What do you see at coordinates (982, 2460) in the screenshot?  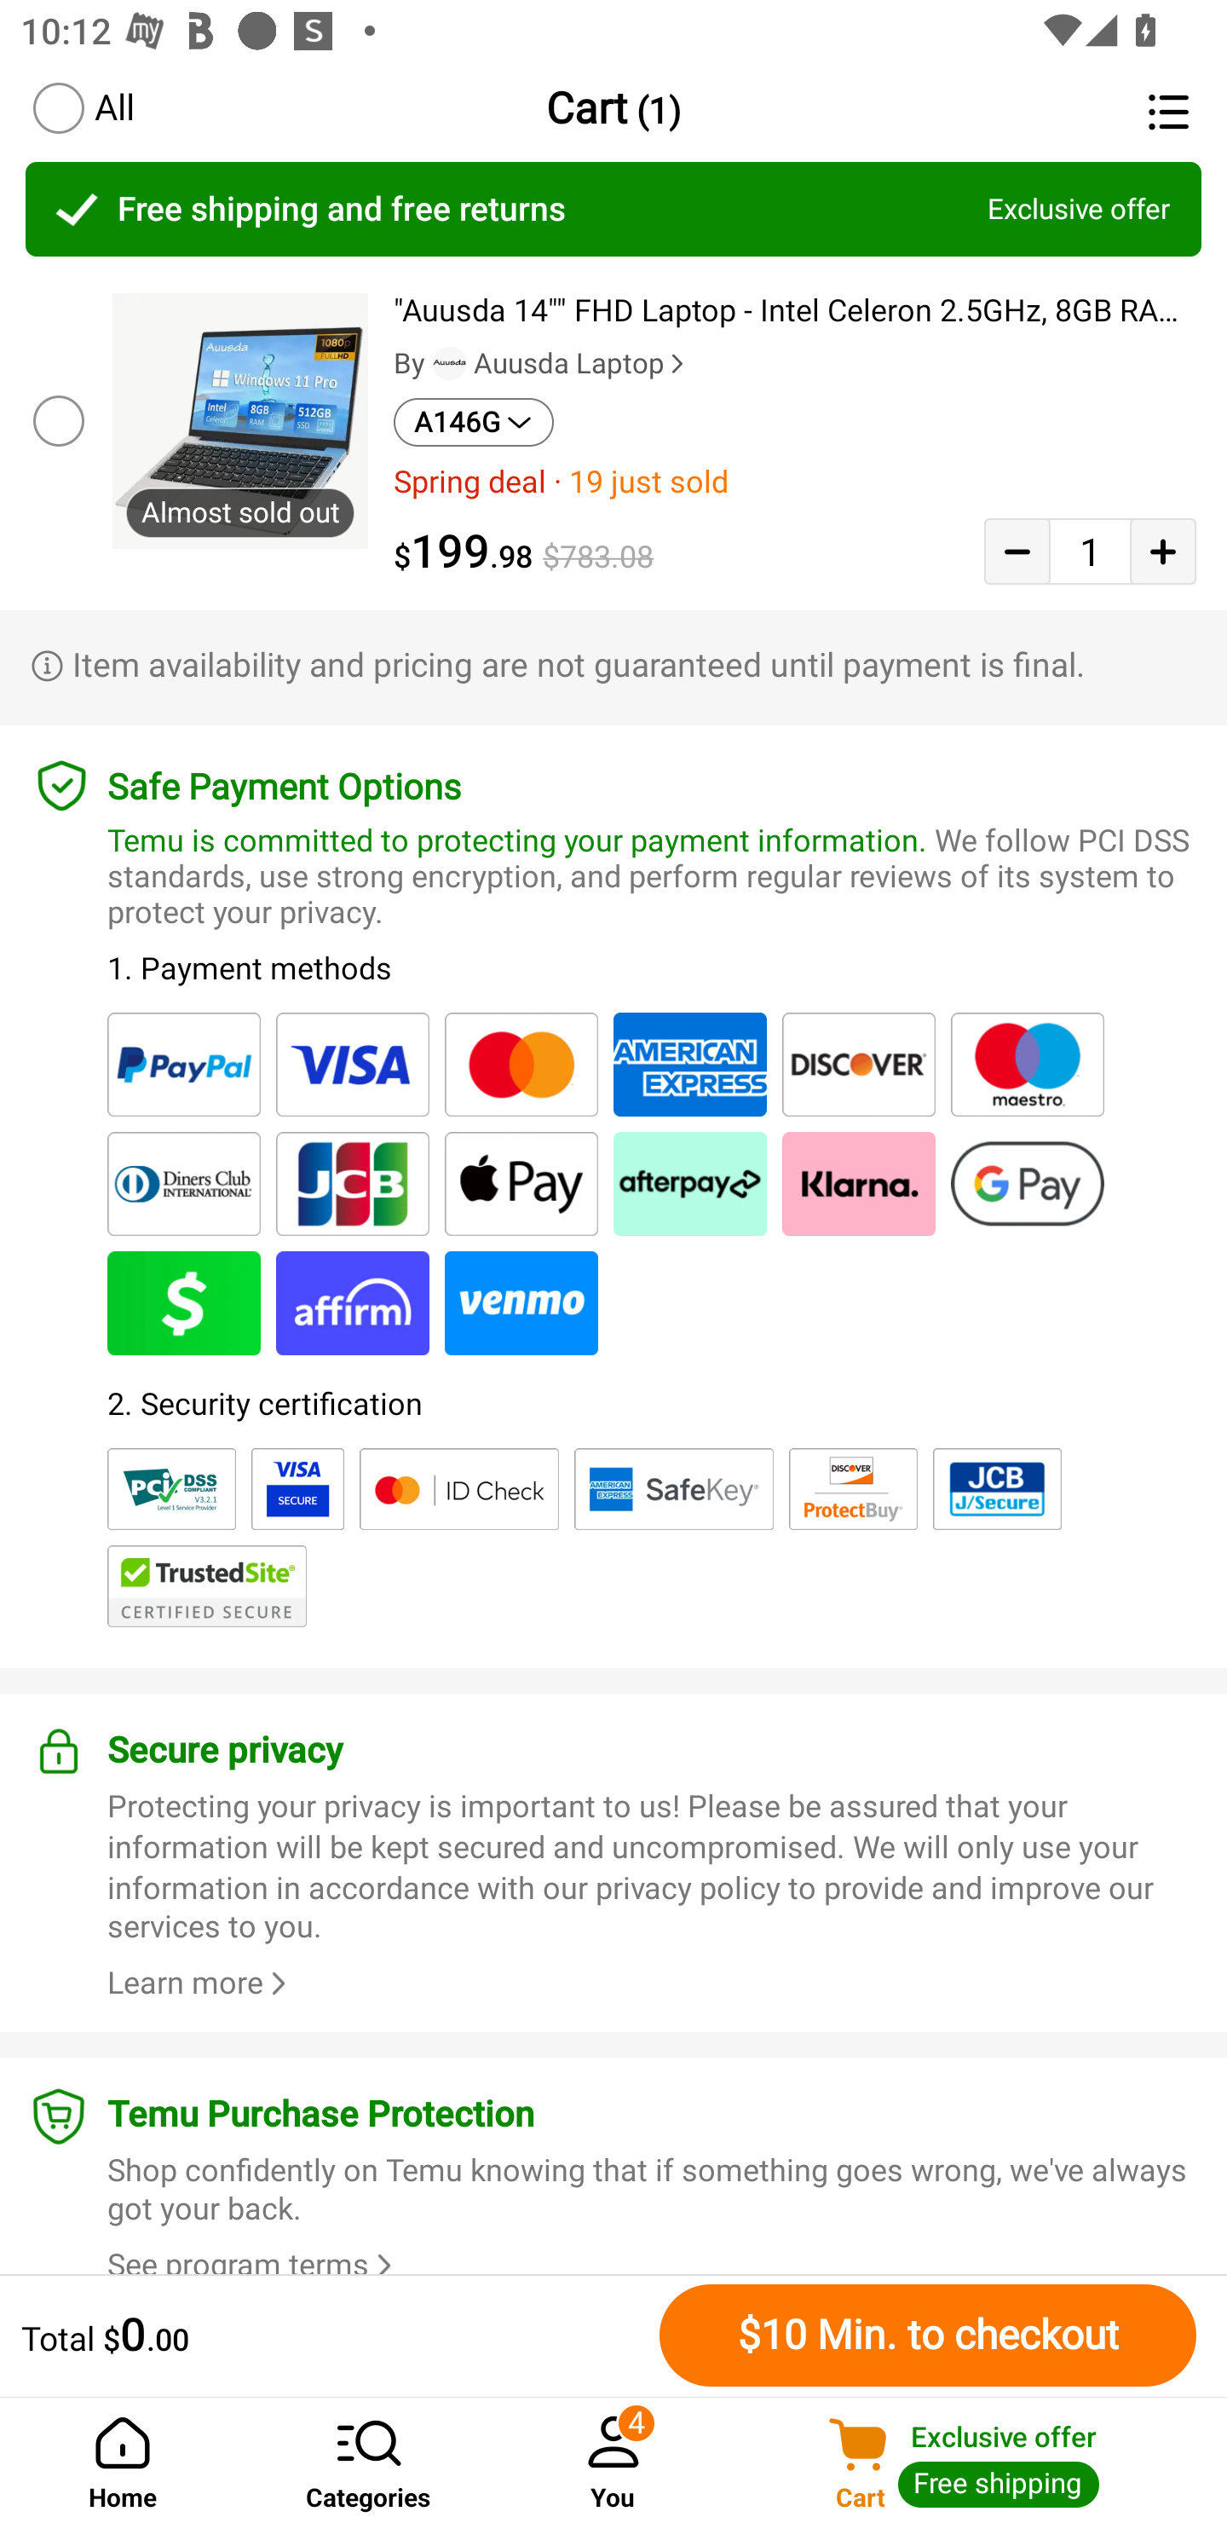 I see `Cart Cart Exclusive offer` at bounding box center [982, 2460].